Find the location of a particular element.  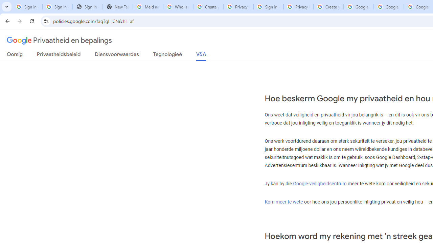

Sign In - USA TODAY is located at coordinates (88, 7).